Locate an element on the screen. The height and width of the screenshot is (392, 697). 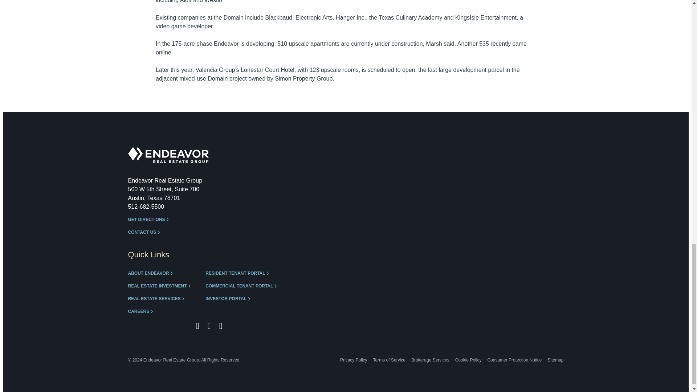
Cookie Policy is located at coordinates (468, 360).